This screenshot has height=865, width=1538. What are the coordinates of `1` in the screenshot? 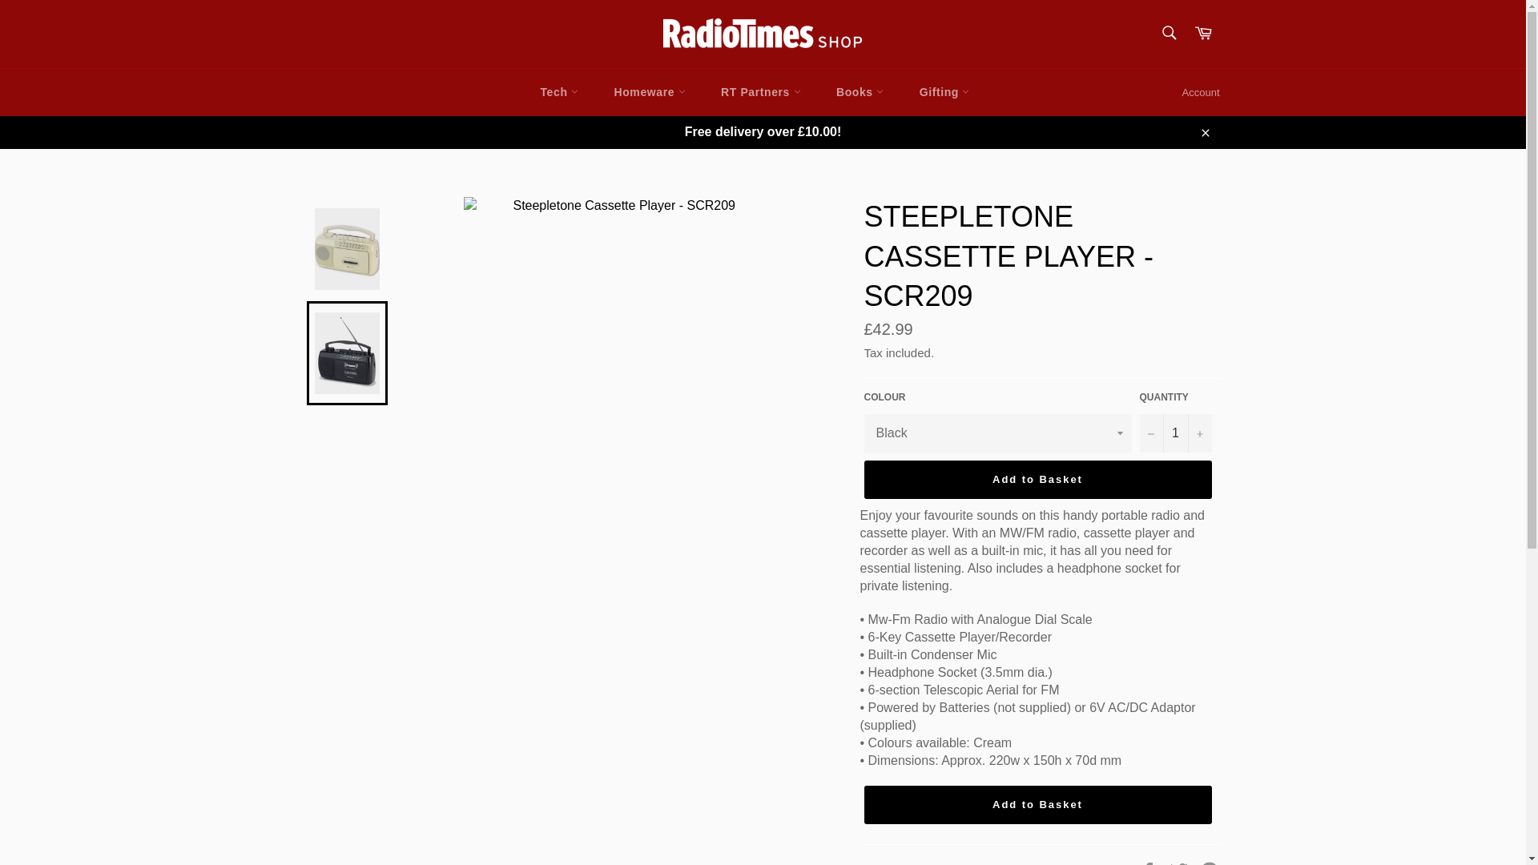 It's located at (1175, 432).